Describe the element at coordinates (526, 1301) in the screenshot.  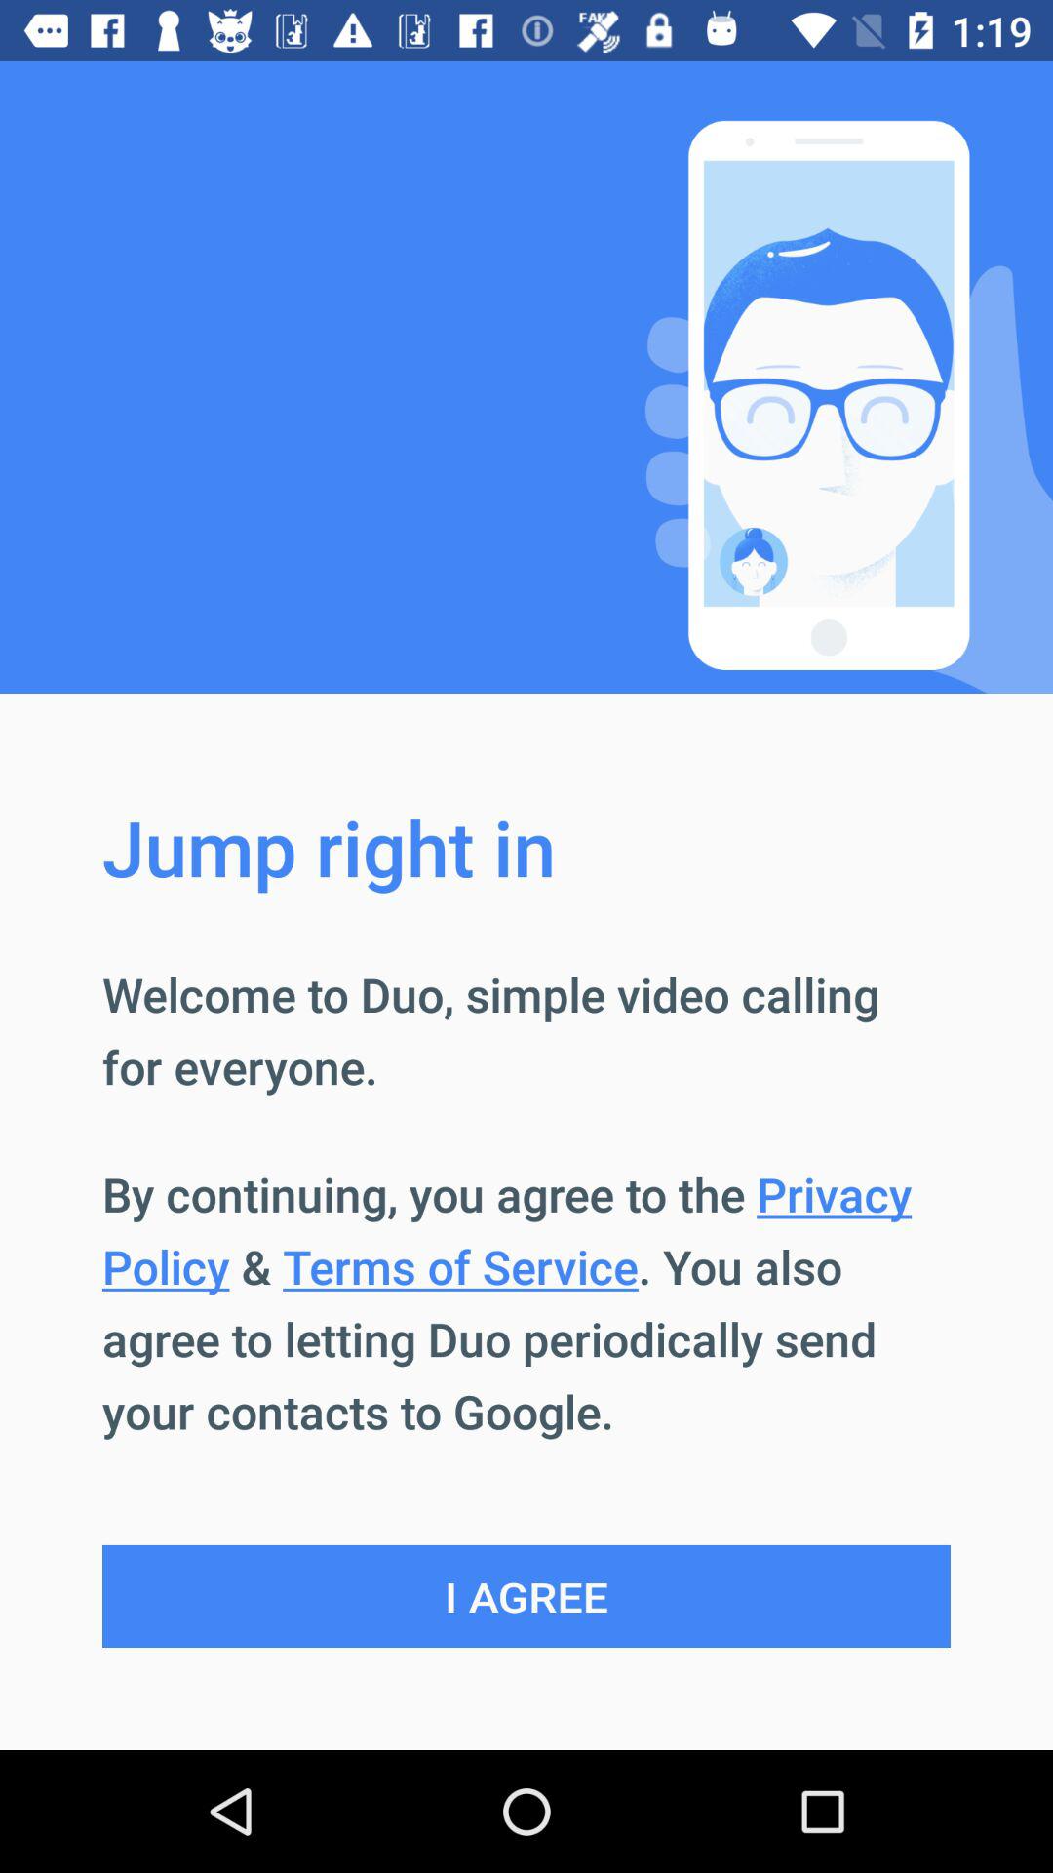
I see `press app below welcome to duo` at that location.